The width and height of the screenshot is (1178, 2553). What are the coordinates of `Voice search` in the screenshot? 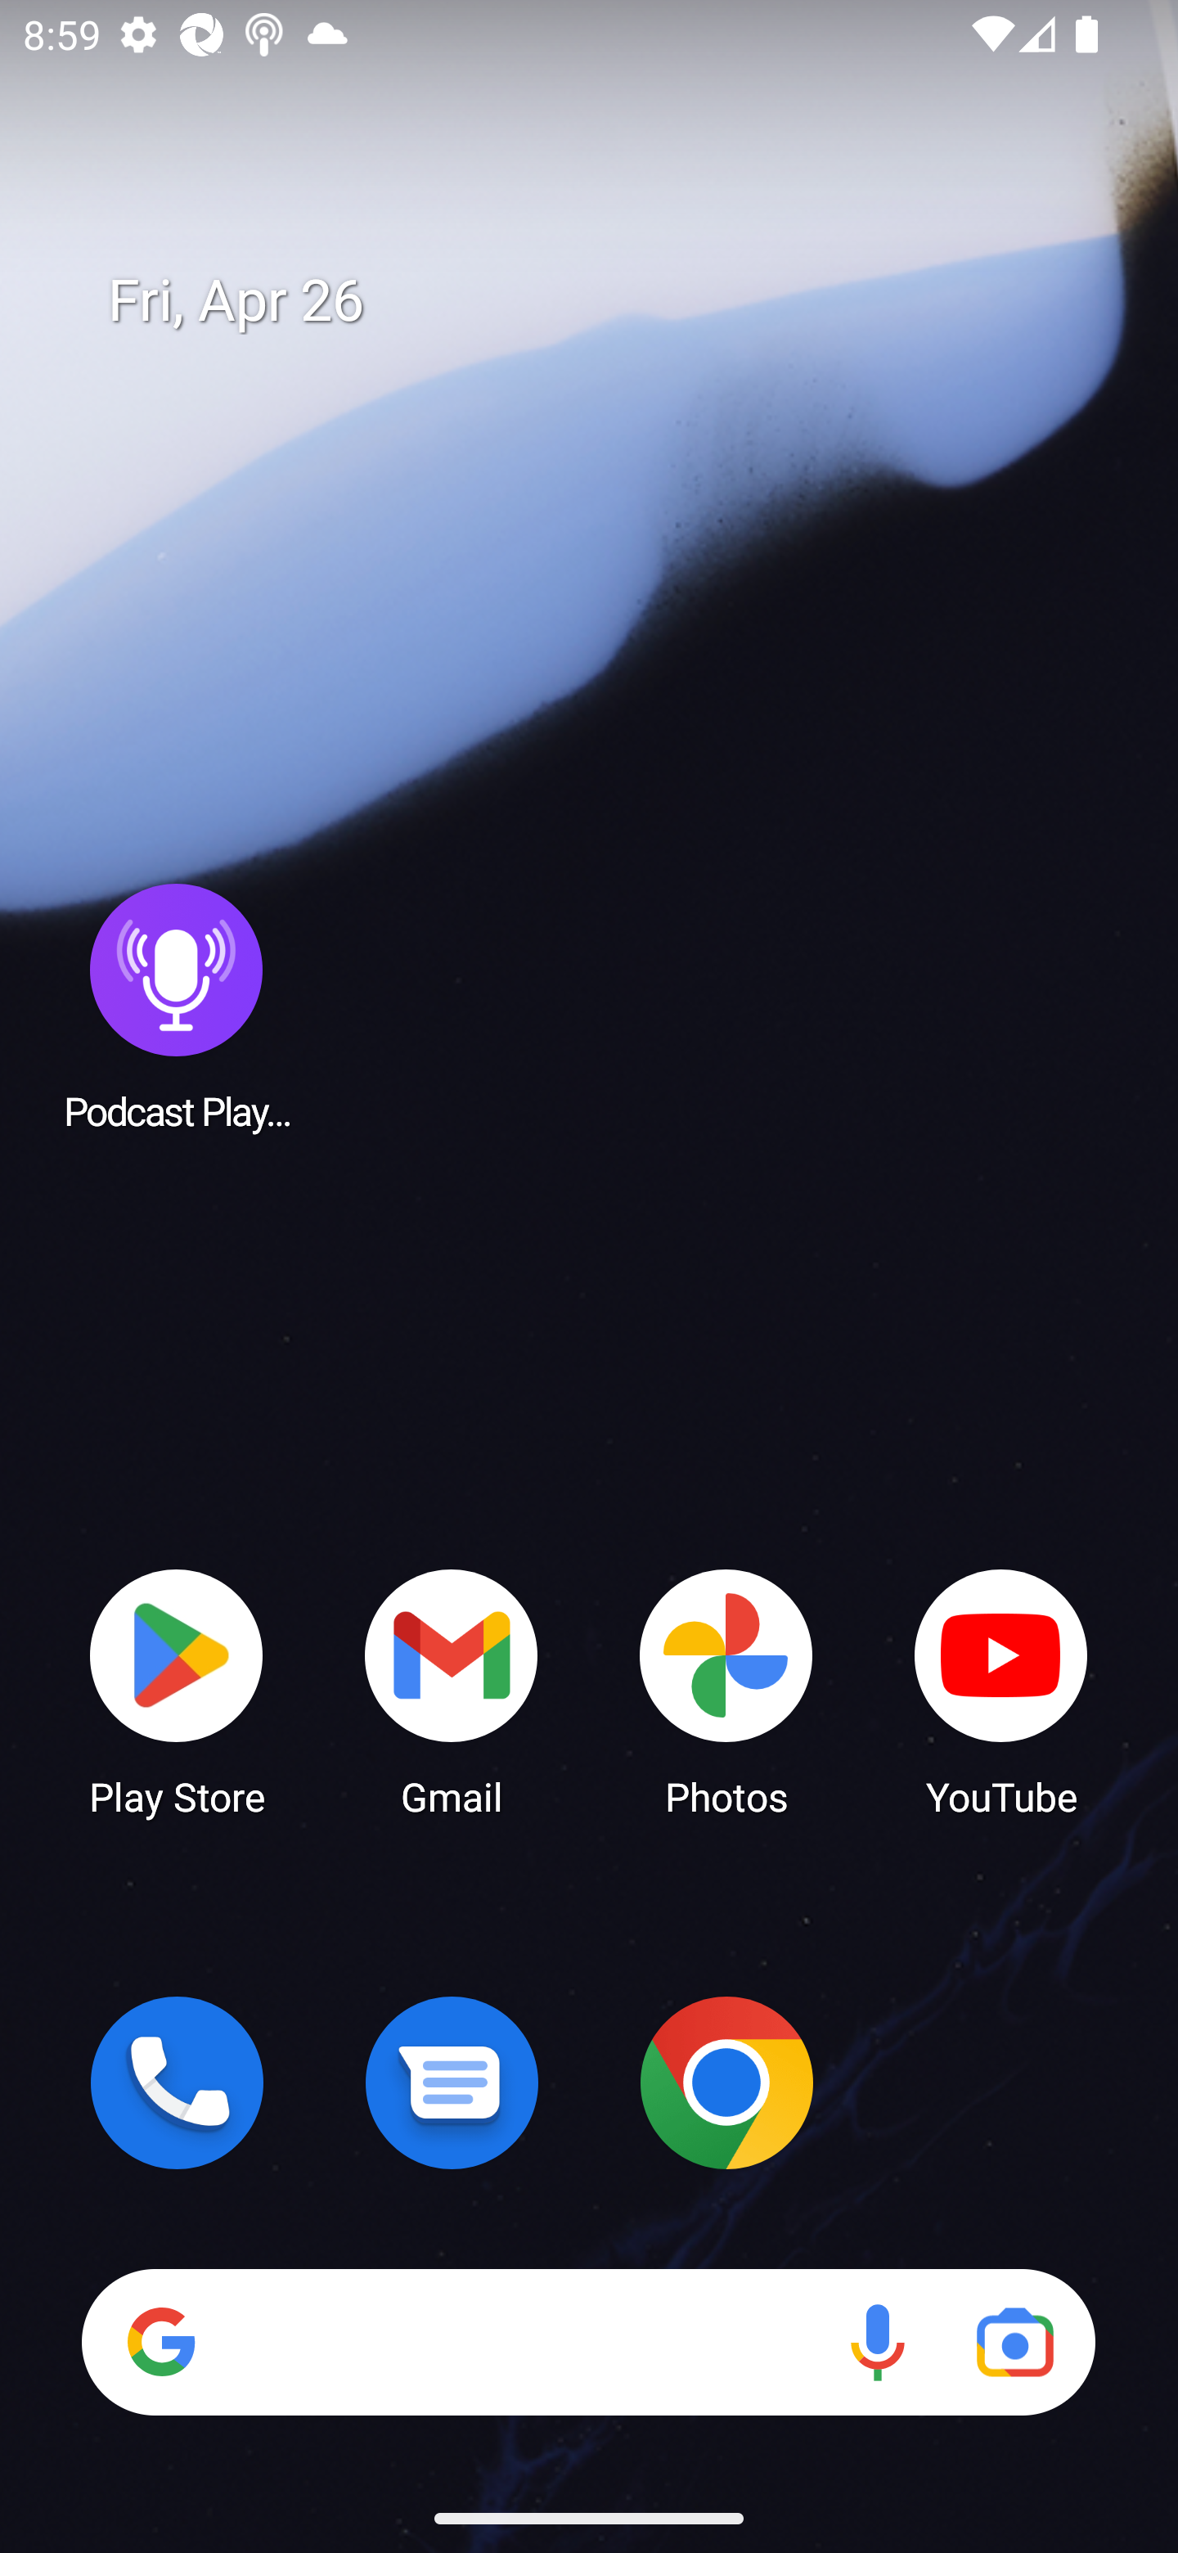 It's located at (877, 2342).